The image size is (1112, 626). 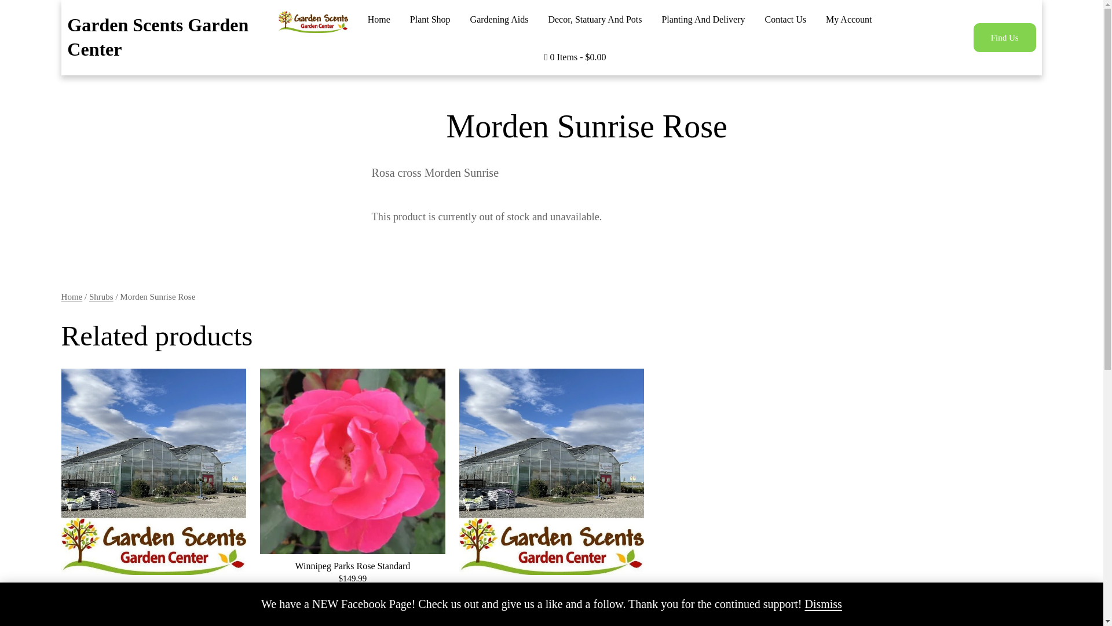 I want to click on Gardening Aids, so click(x=499, y=20).